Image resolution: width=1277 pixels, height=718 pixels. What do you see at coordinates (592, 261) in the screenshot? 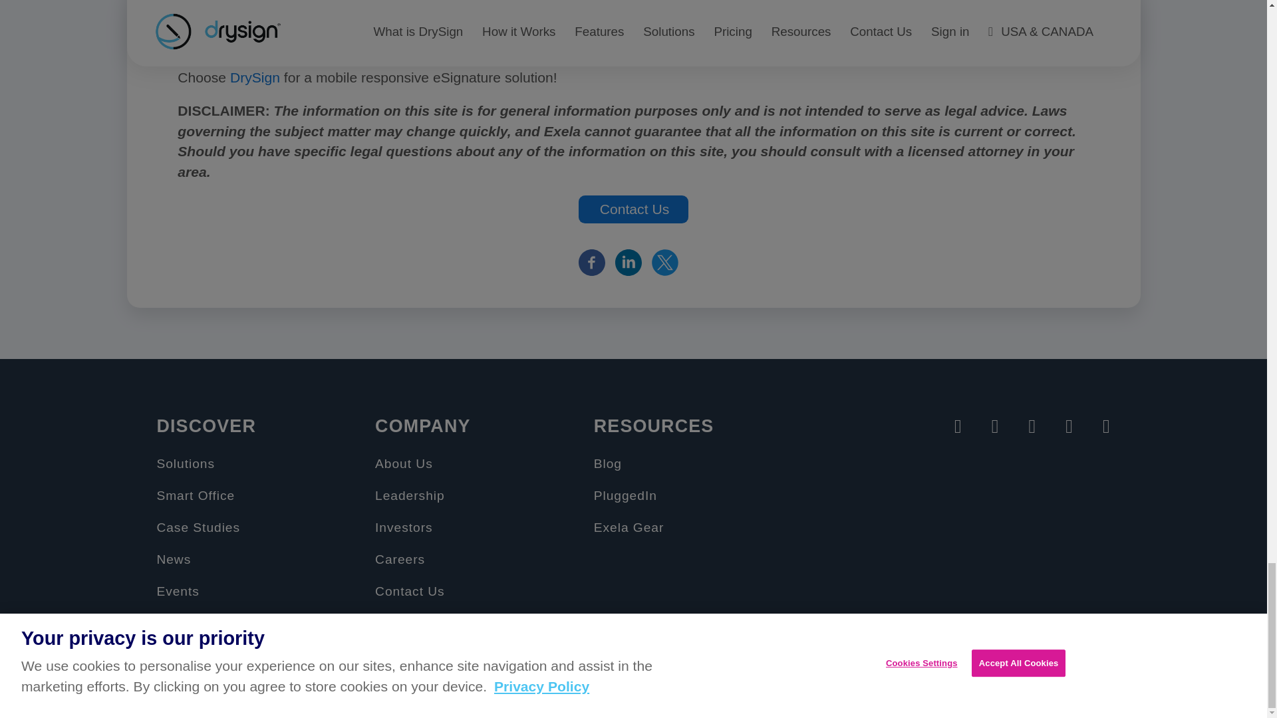
I see `Facebook` at bounding box center [592, 261].